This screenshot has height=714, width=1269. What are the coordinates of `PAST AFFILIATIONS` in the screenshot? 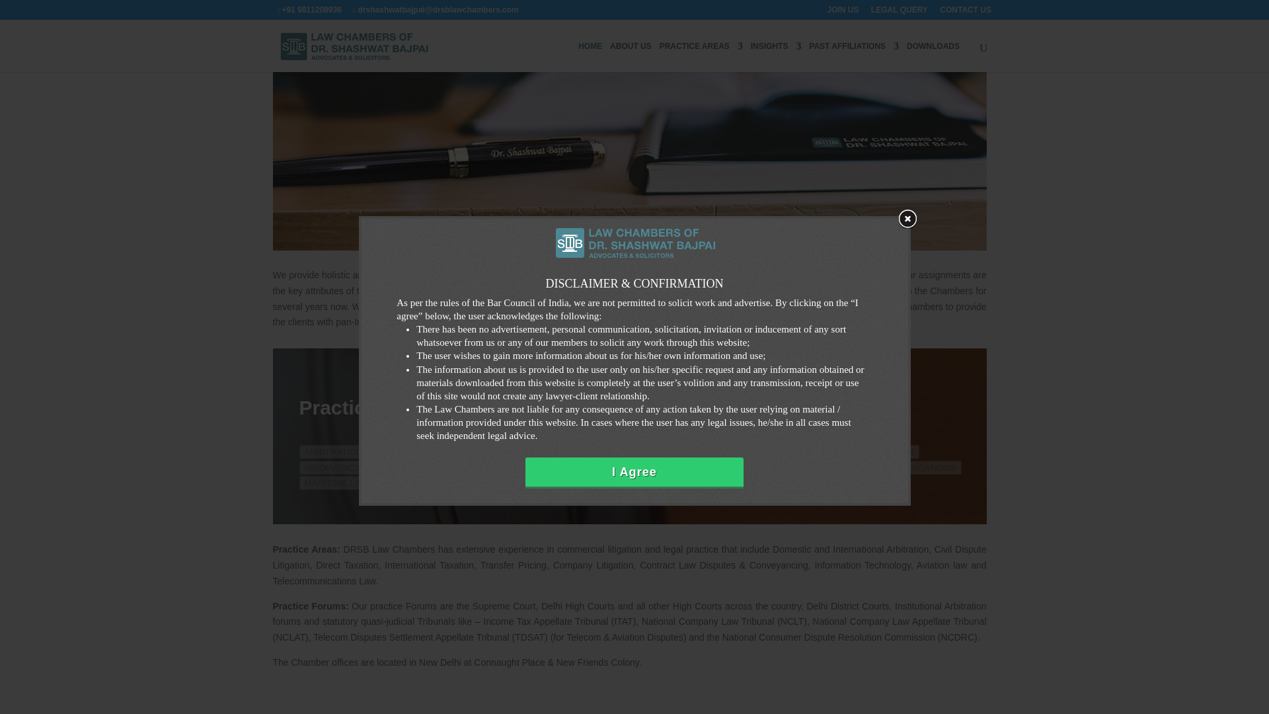 It's located at (854, 57).